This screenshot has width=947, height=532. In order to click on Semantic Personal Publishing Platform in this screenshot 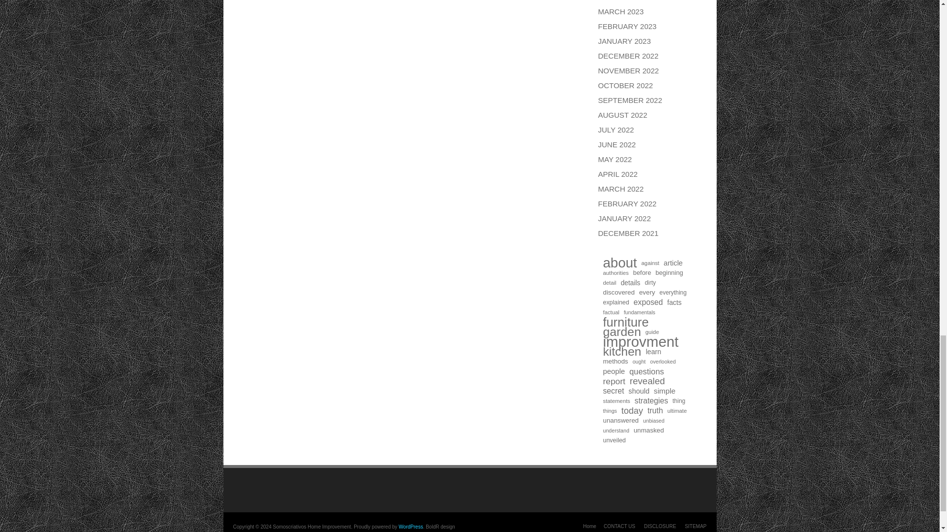, I will do `click(410, 526)`.